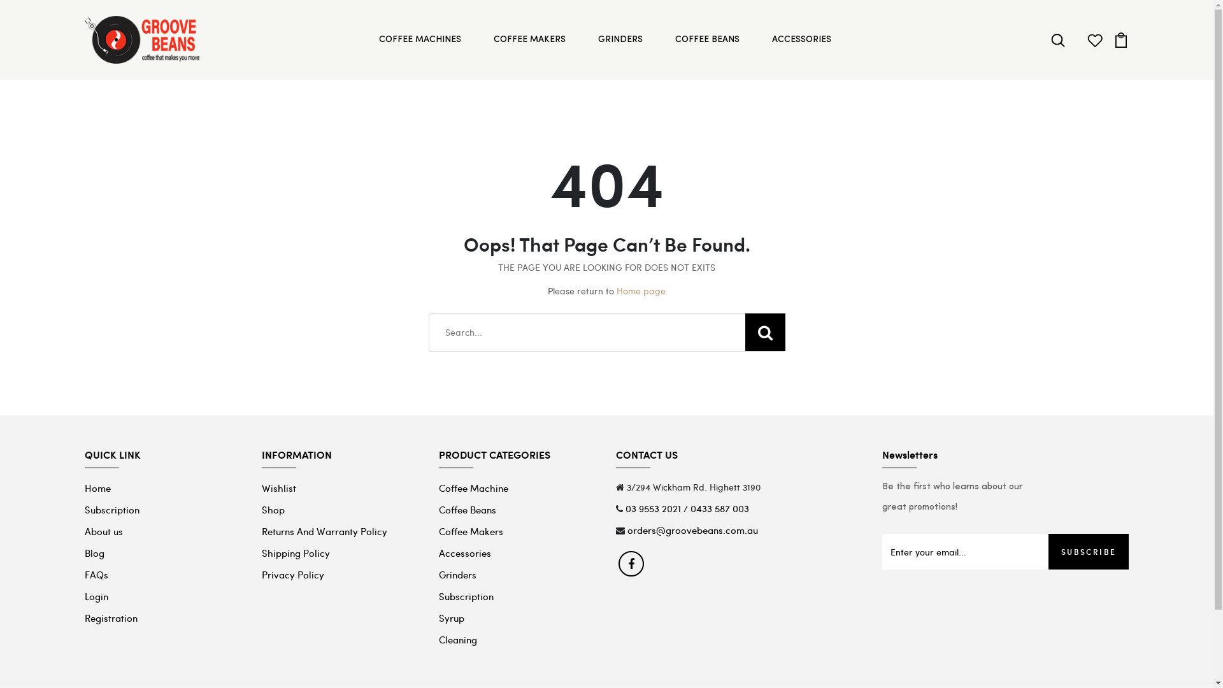 The width and height of the screenshot is (1223, 688). What do you see at coordinates (720, 508) in the screenshot?
I see `0433 587 003` at bounding box center [720, 508].